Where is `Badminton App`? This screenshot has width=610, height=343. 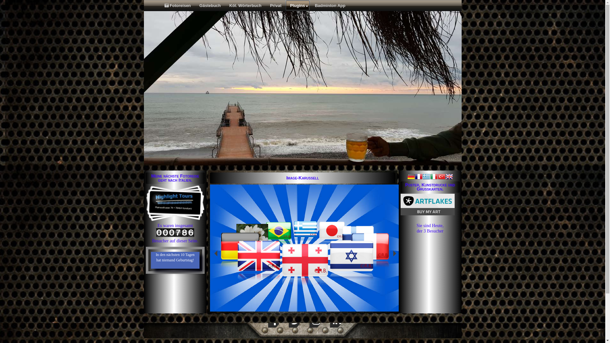 Badminton App is located at coordinates (330, 6).